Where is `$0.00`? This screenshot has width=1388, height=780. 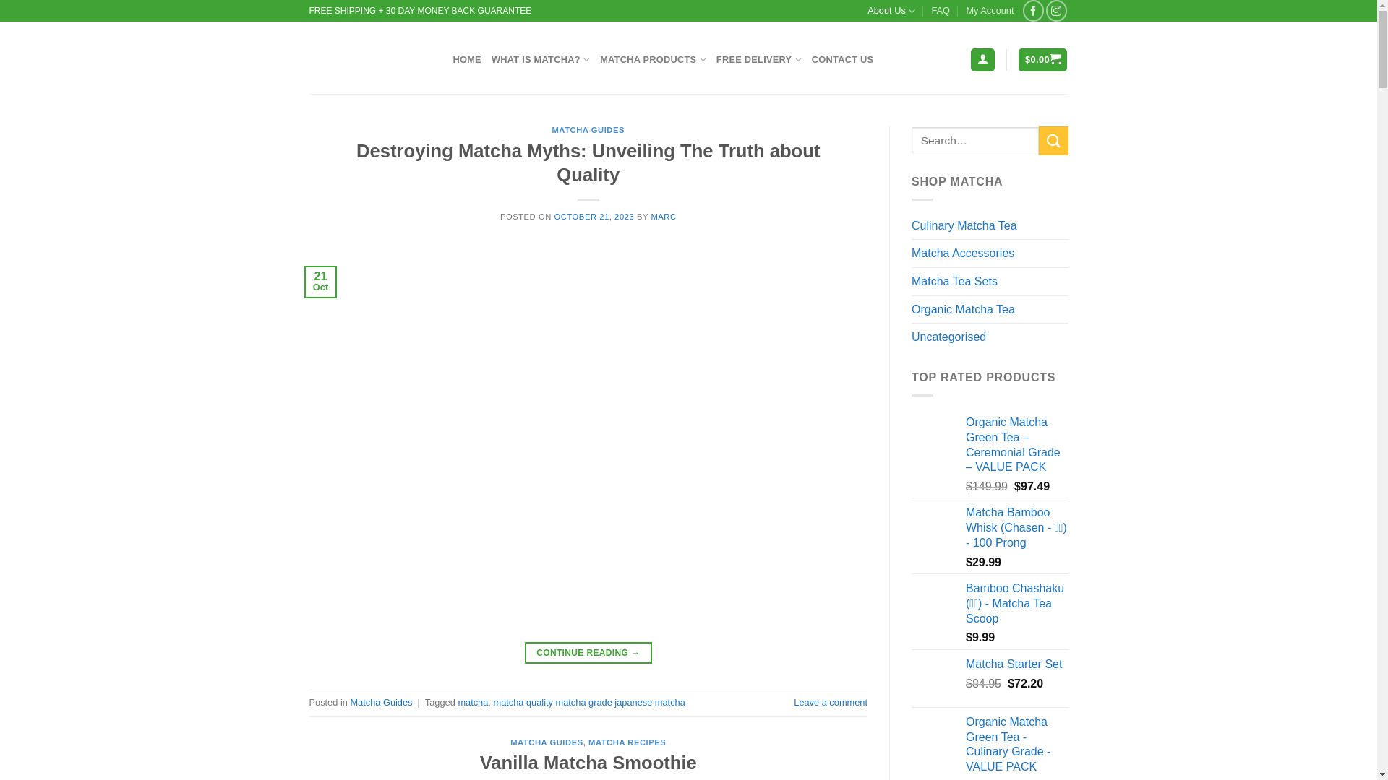 $0.00 is located at coordinates (1042, 61).